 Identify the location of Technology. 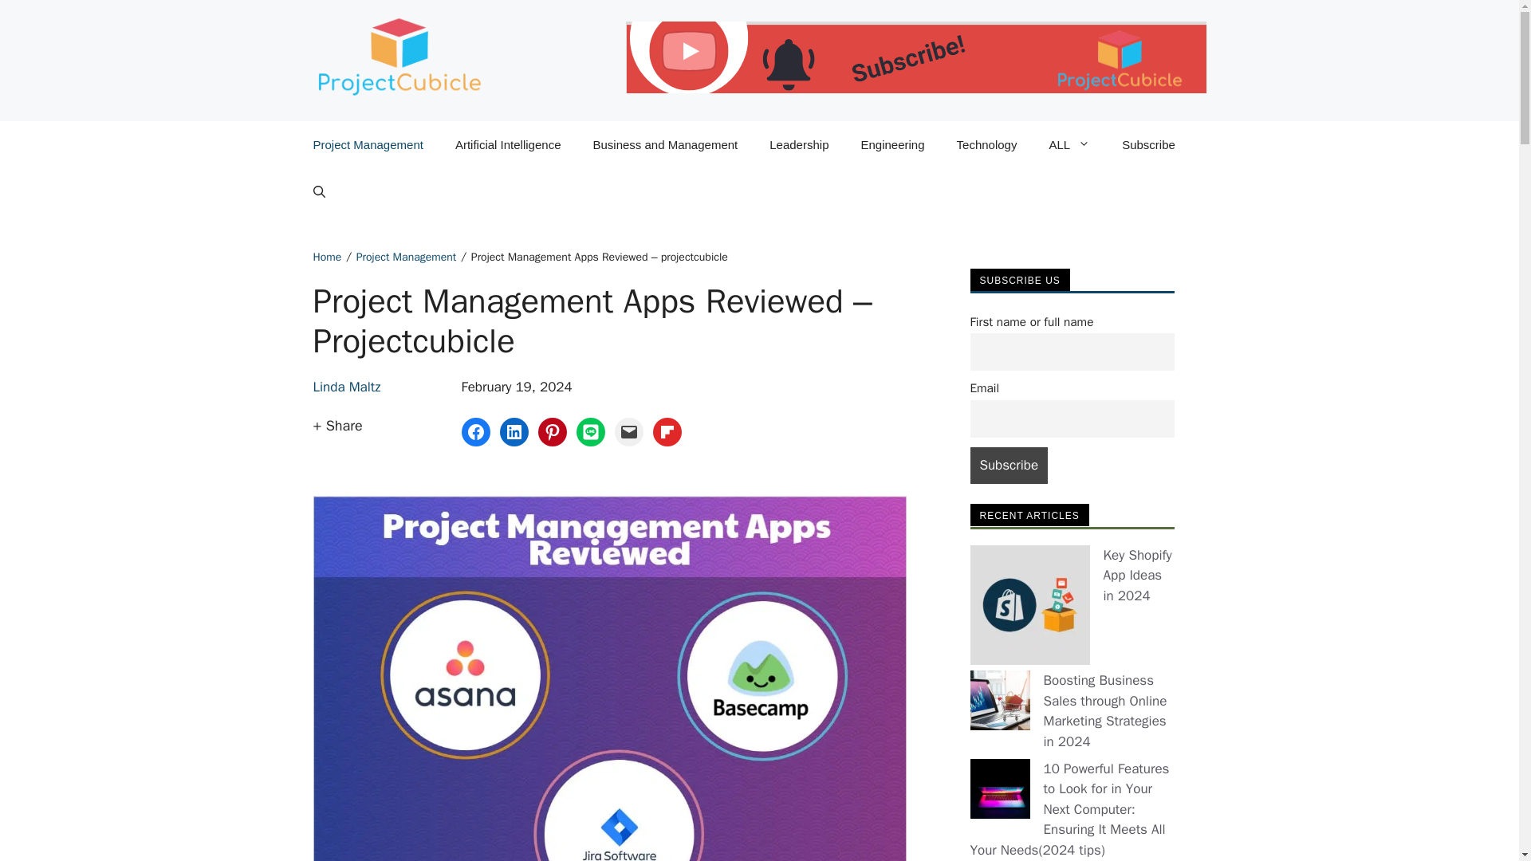
(987, 145).